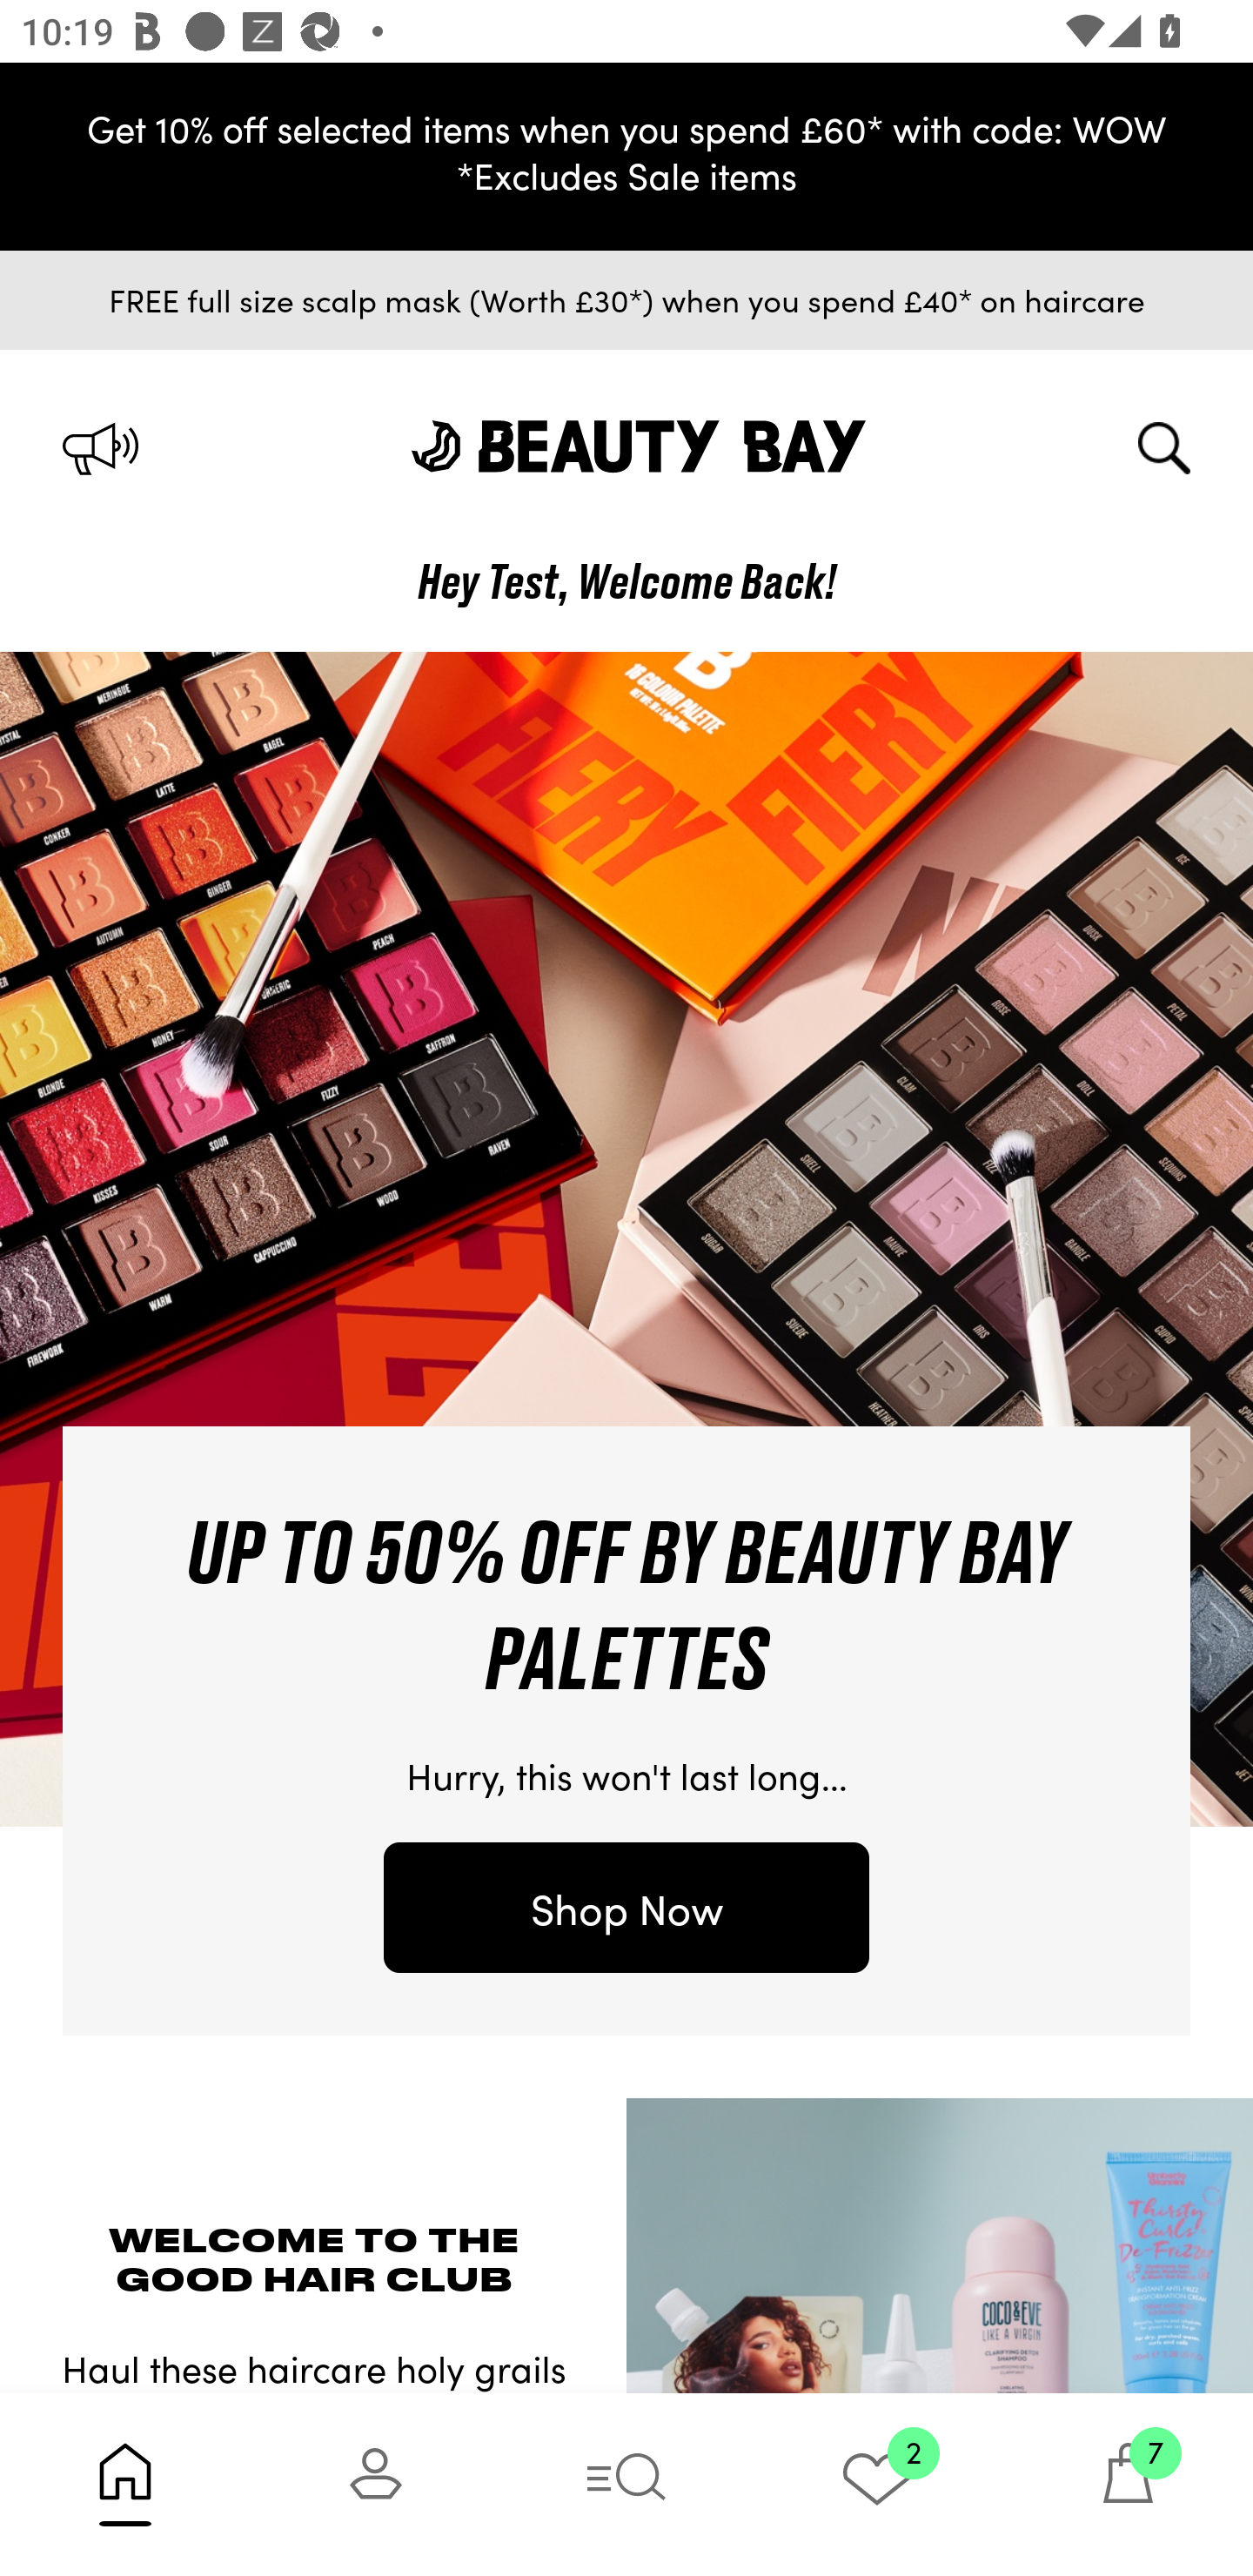  What do you see at coordinates (877, 2484) in the screenshot?
I see `2` at bounding box center [877, 2484].